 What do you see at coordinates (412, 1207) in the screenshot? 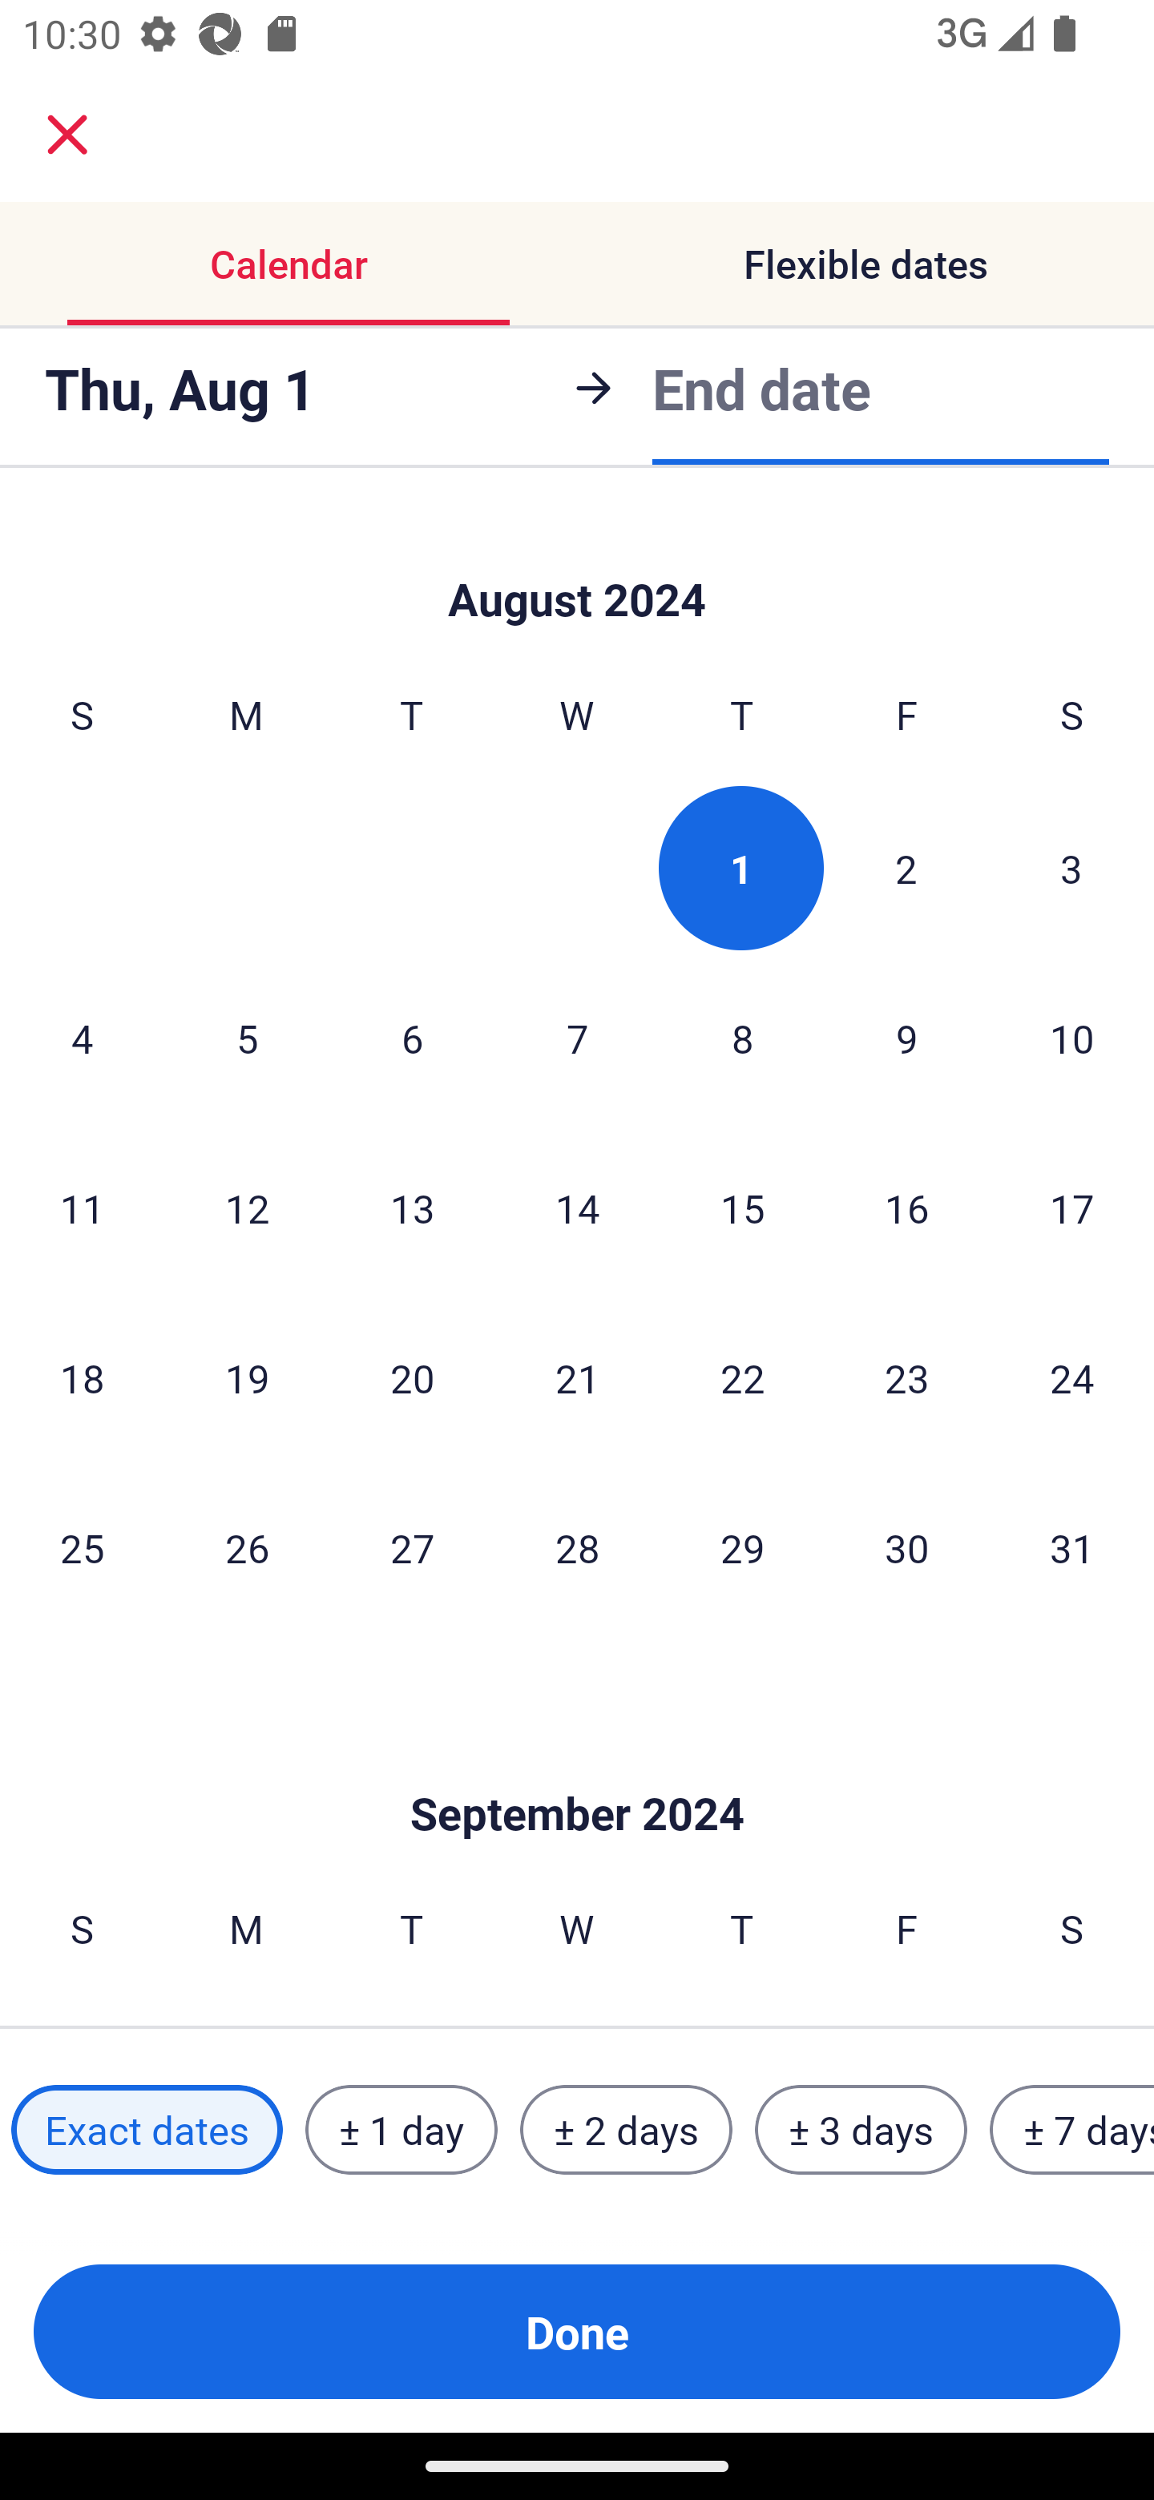
I see `13 Tuesday, August 13, 2024` at bounding box center [412, 1207].